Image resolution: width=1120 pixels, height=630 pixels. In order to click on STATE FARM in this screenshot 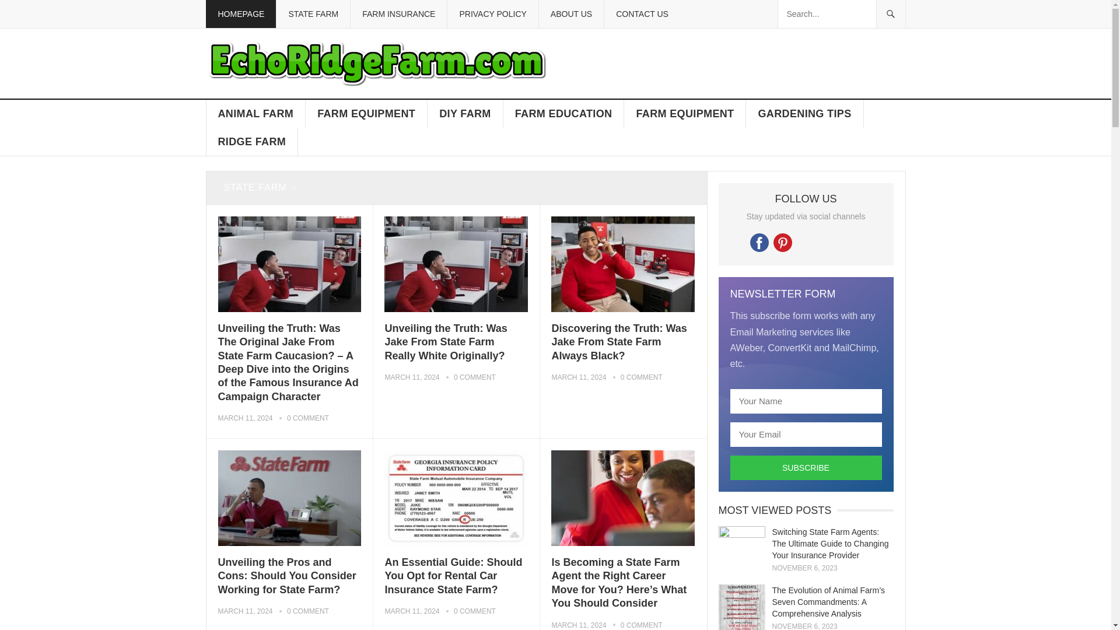, I will do `click(260, 188)`.